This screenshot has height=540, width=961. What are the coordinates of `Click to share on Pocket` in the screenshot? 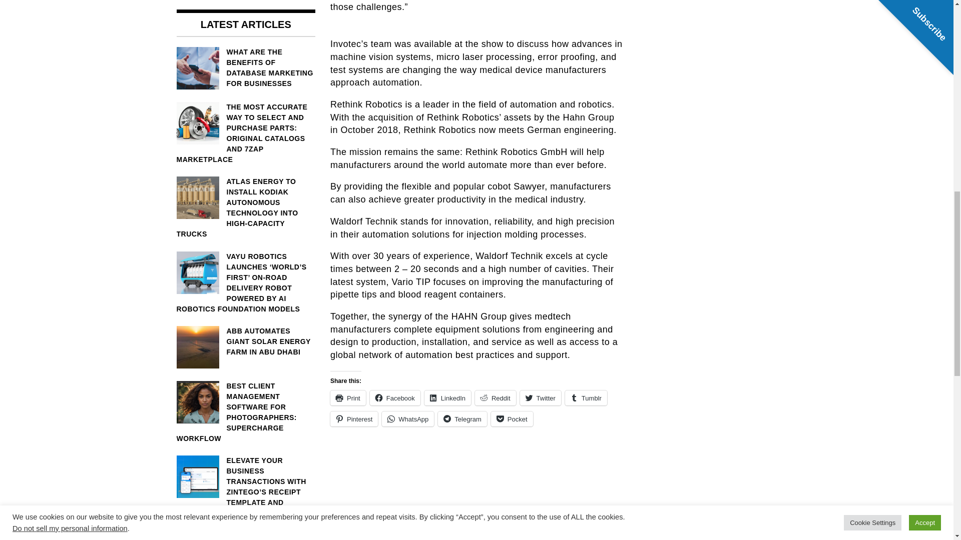 It's located at (512, 419).